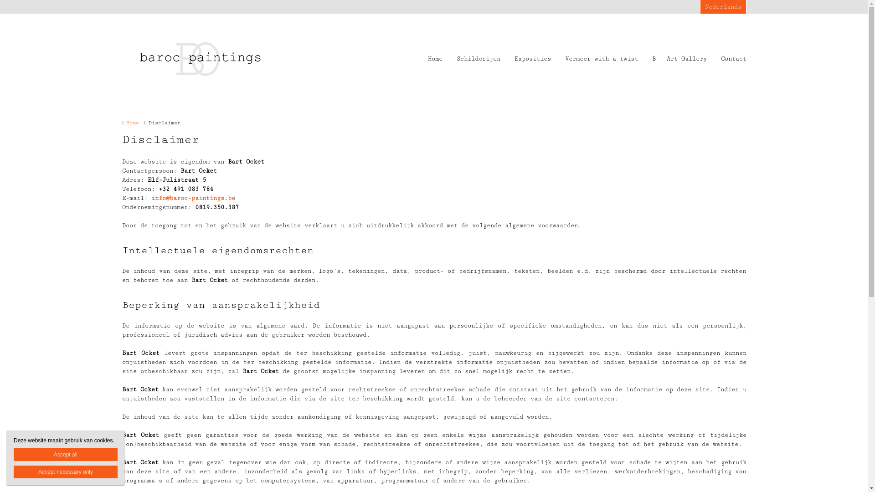 The image size is (875, 492). Describe the element at coordinates (66, 472) in the screenshot. I see `Accept necessary only` at that location.